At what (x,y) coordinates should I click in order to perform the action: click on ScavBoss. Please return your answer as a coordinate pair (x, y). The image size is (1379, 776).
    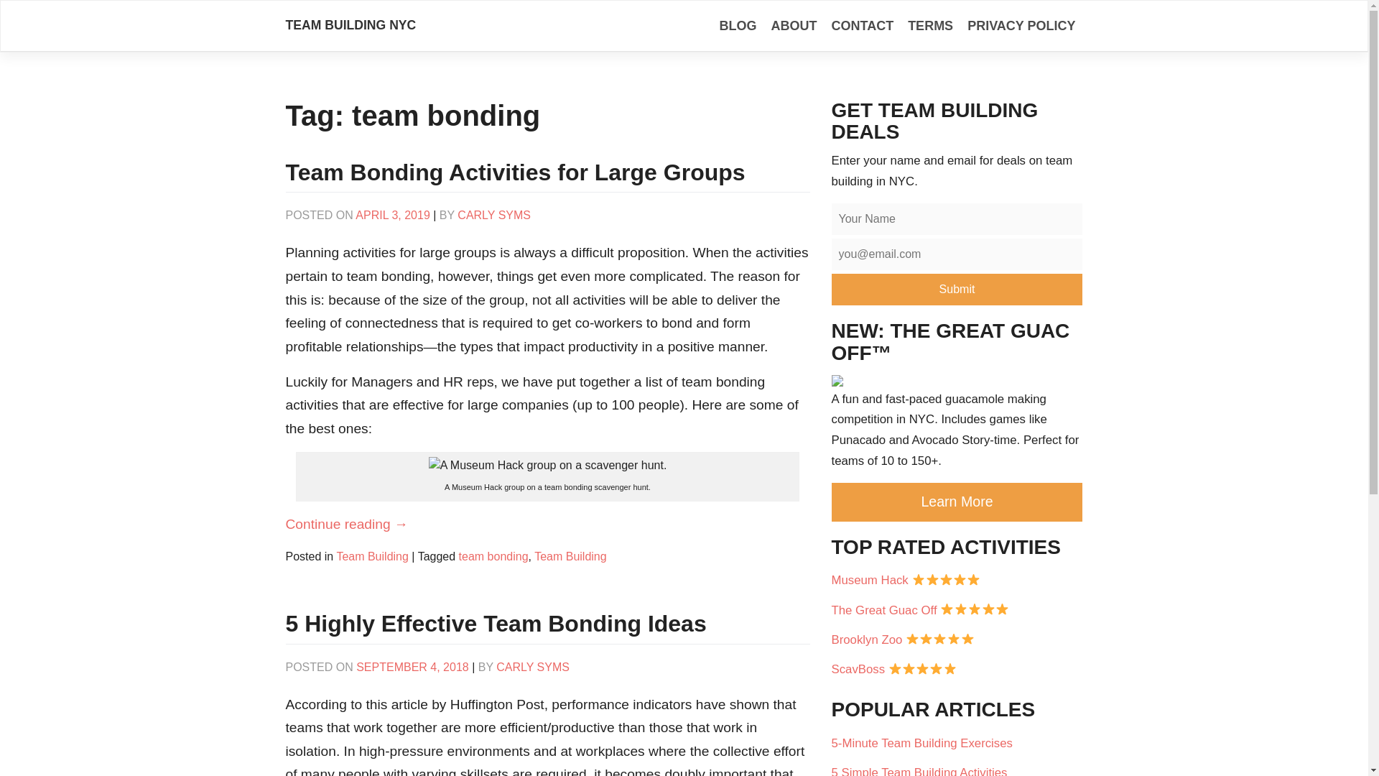
    Looking at the image, I should click on (957, 669).